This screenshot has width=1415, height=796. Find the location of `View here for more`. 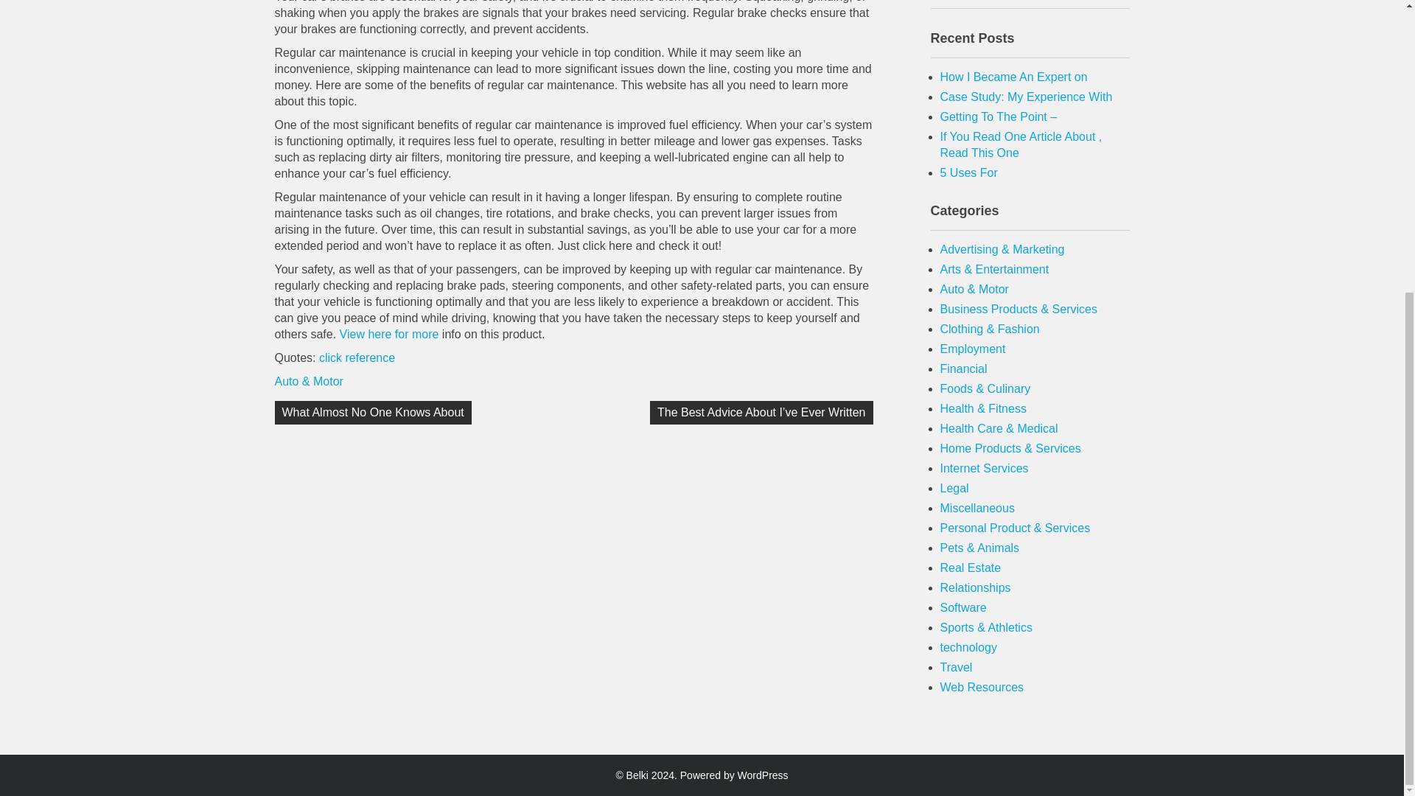

View here for more is located at coordinates (389, 334).